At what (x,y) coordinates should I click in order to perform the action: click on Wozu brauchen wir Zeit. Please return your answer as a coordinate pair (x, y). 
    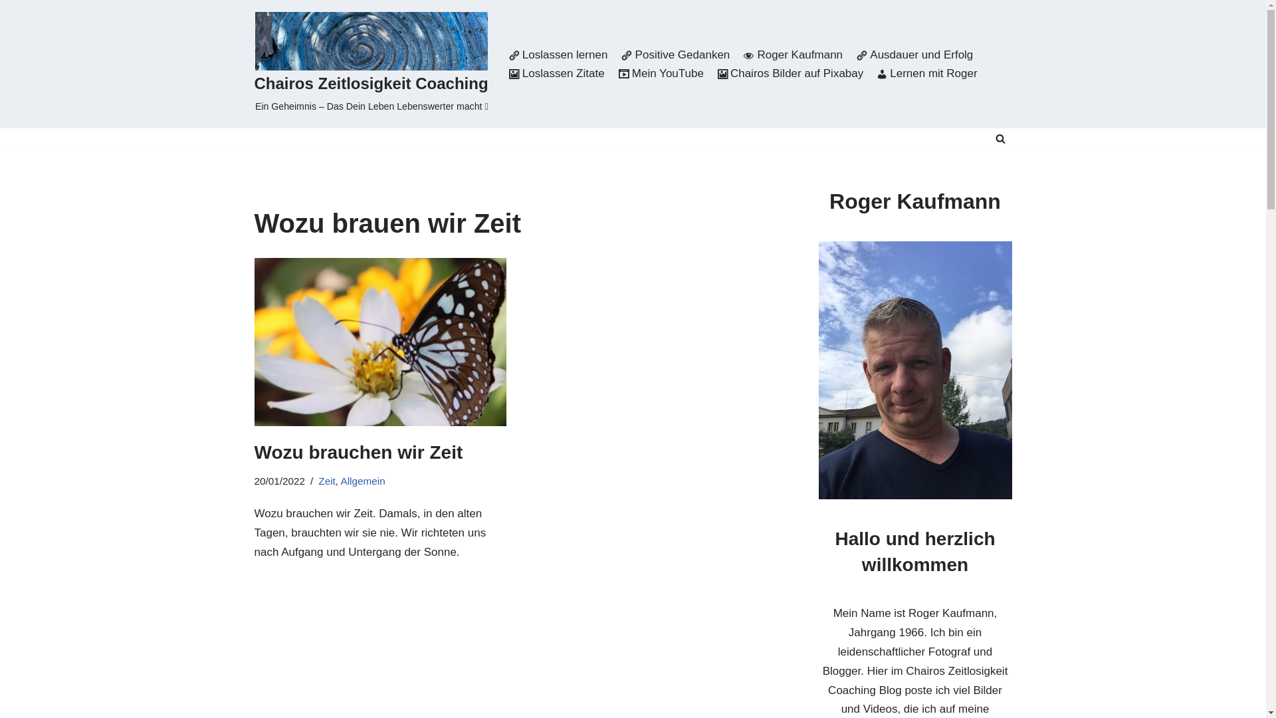
    Looking at the image, I should click on (380, 342).